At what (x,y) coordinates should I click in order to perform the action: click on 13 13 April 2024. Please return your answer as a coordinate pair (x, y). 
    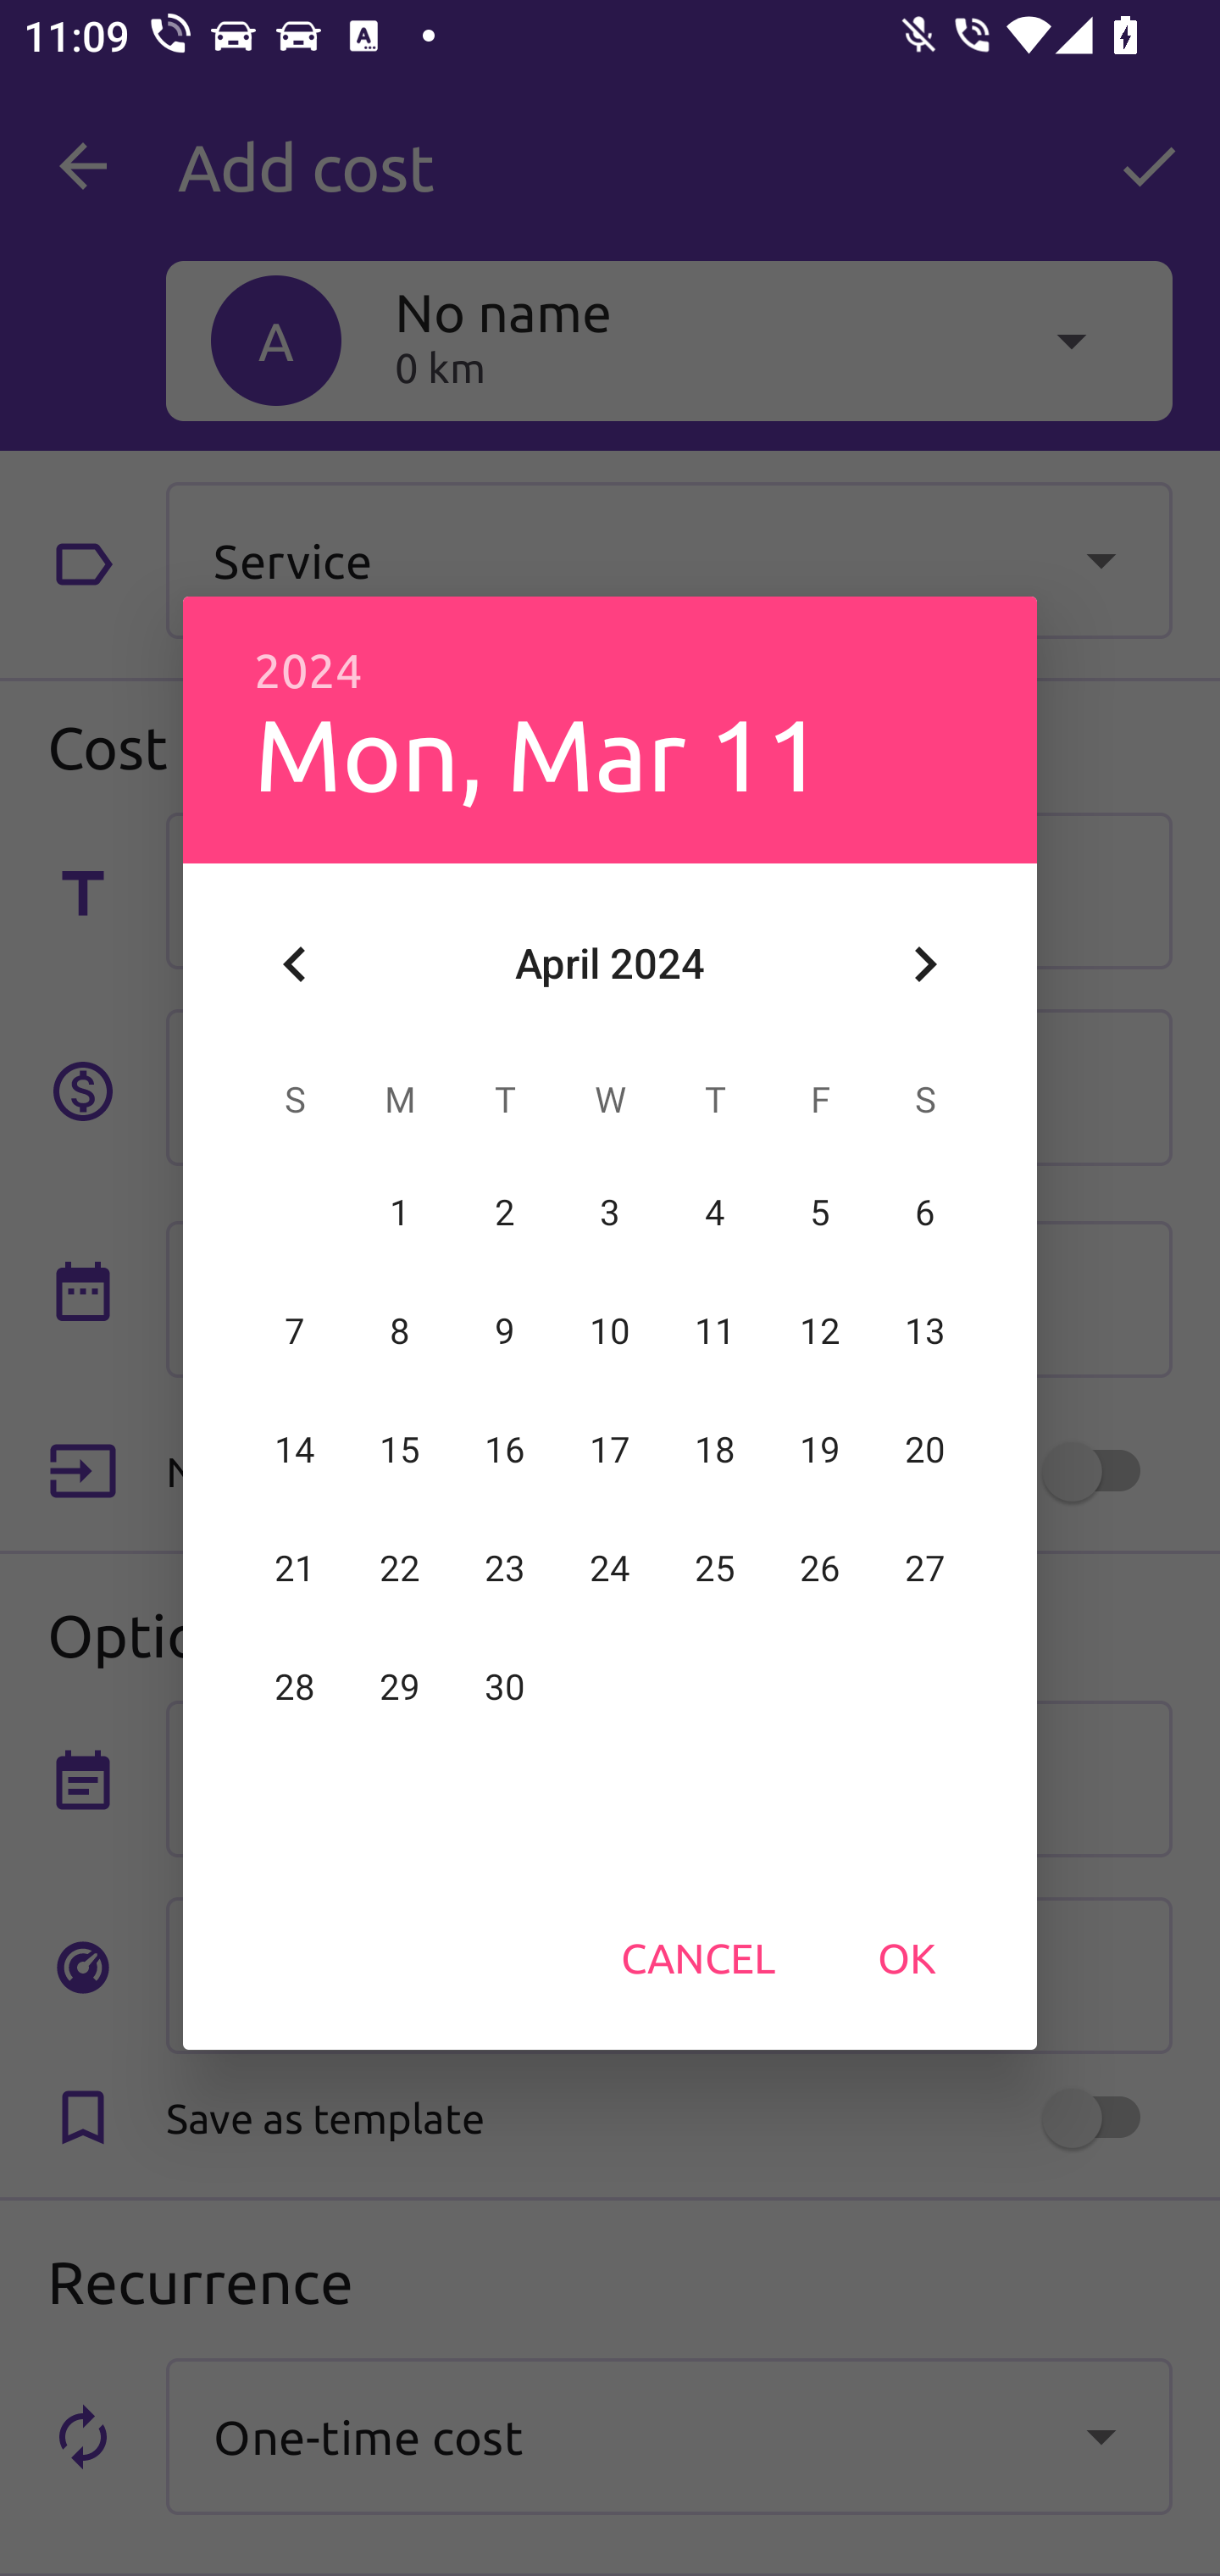
    Looking at the image, I should click on (924, 1331).